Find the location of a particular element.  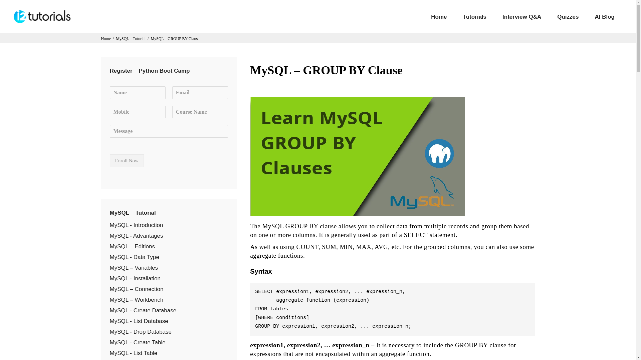

Home is located at coordinates (439, 17).